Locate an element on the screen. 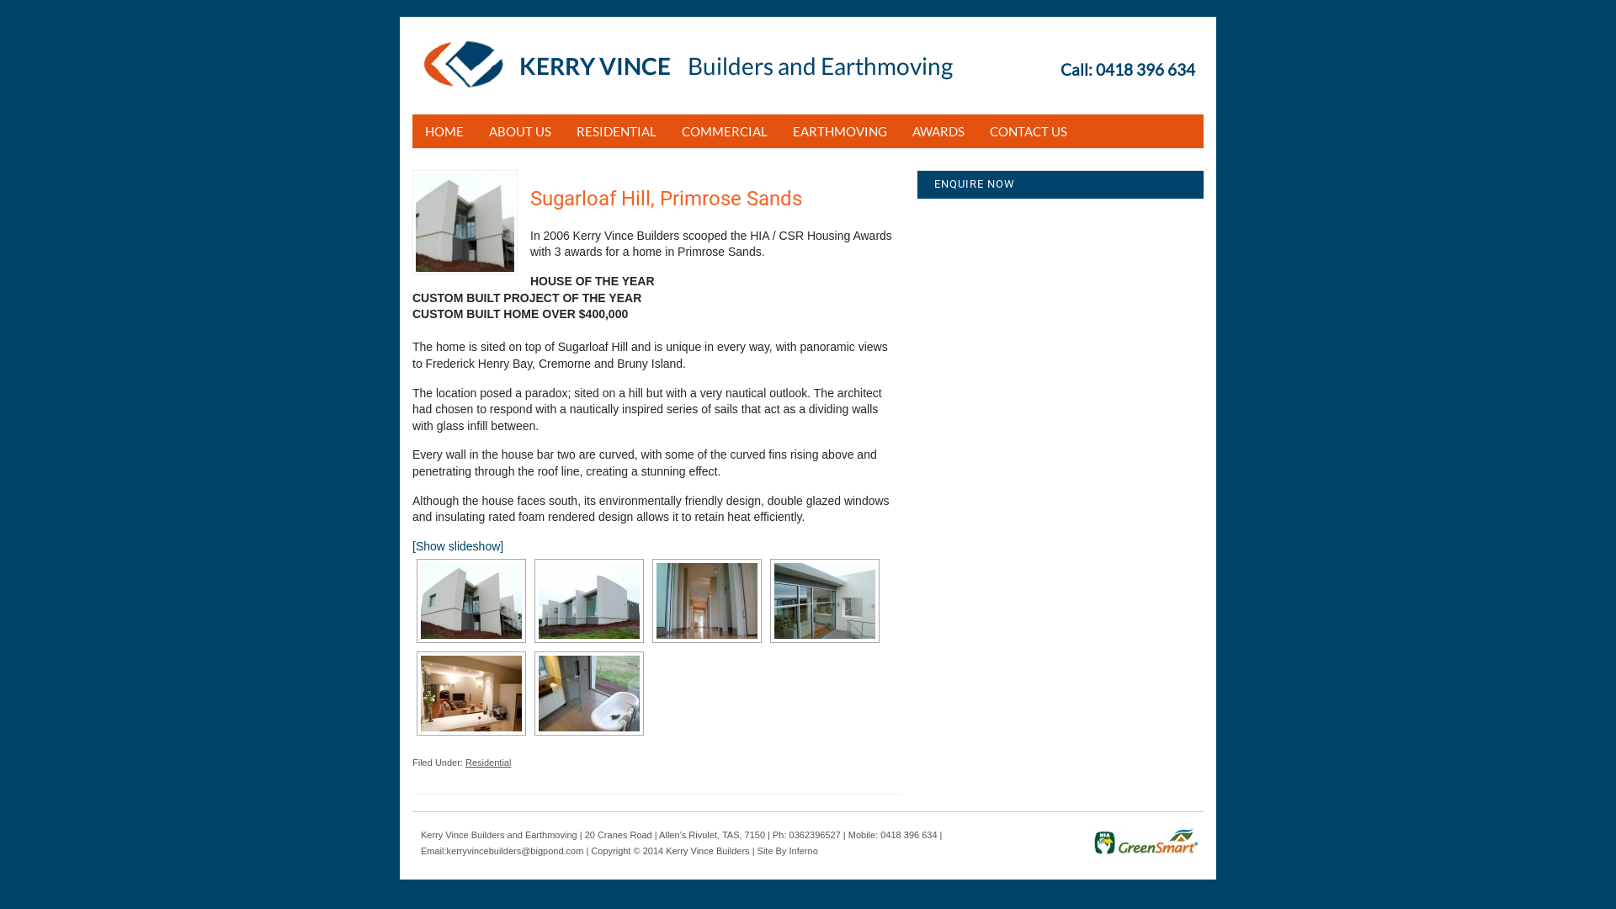 The image size is (1616, 909). COMMERCIAL is located at coordinates (725, 131).